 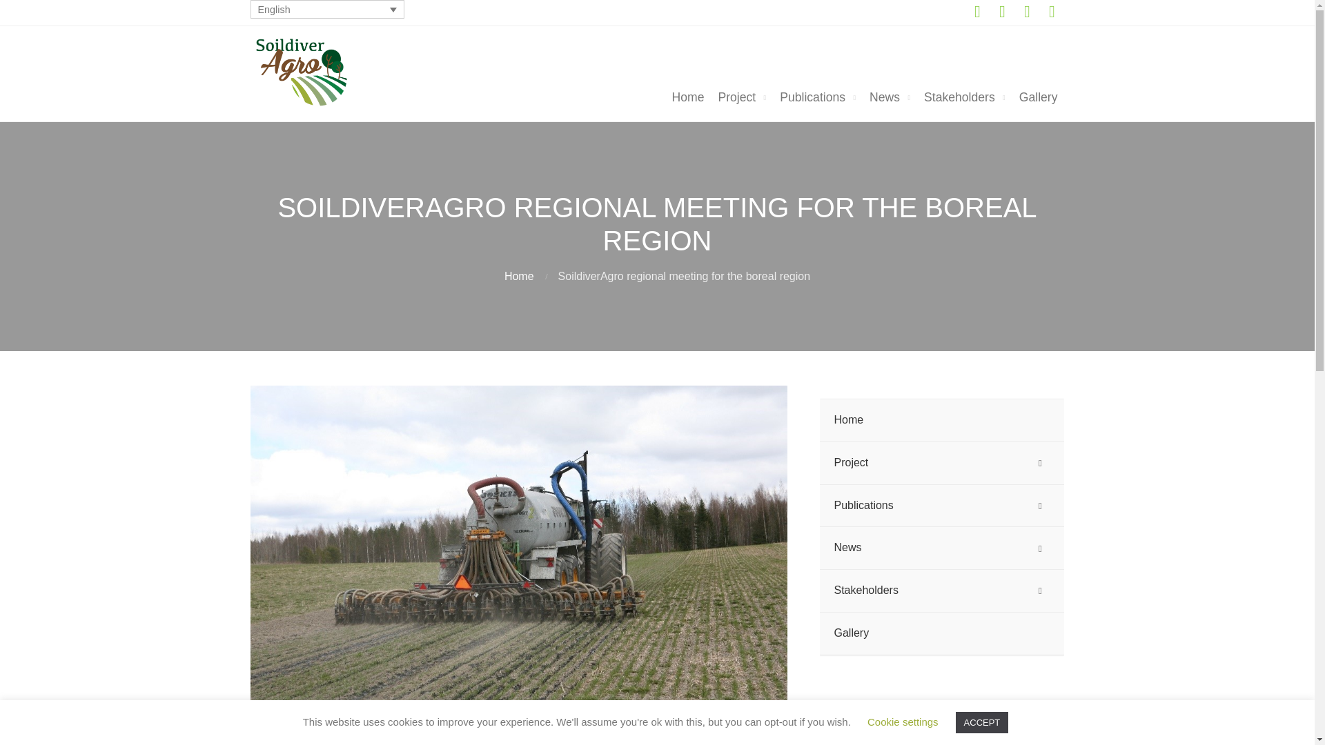 What do you see at coordinates (741, 98) in the screenshot?
I see `Project` at bounding box center [741, 98].